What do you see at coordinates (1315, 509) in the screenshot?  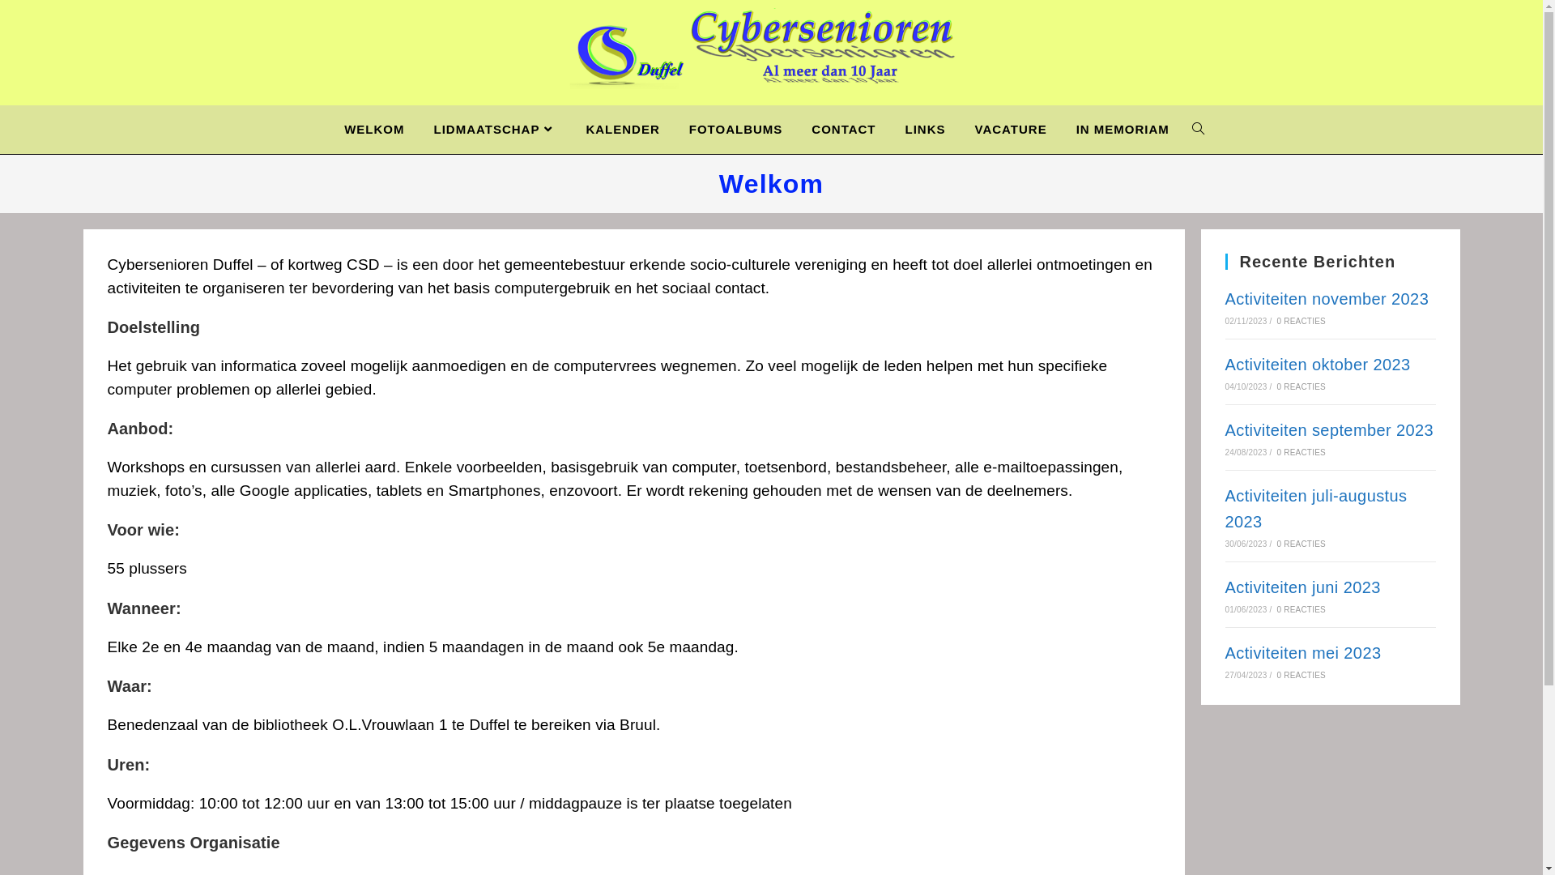 I see `Activiteiten juli-augustus 2023` at bounding box center [1315, 509].